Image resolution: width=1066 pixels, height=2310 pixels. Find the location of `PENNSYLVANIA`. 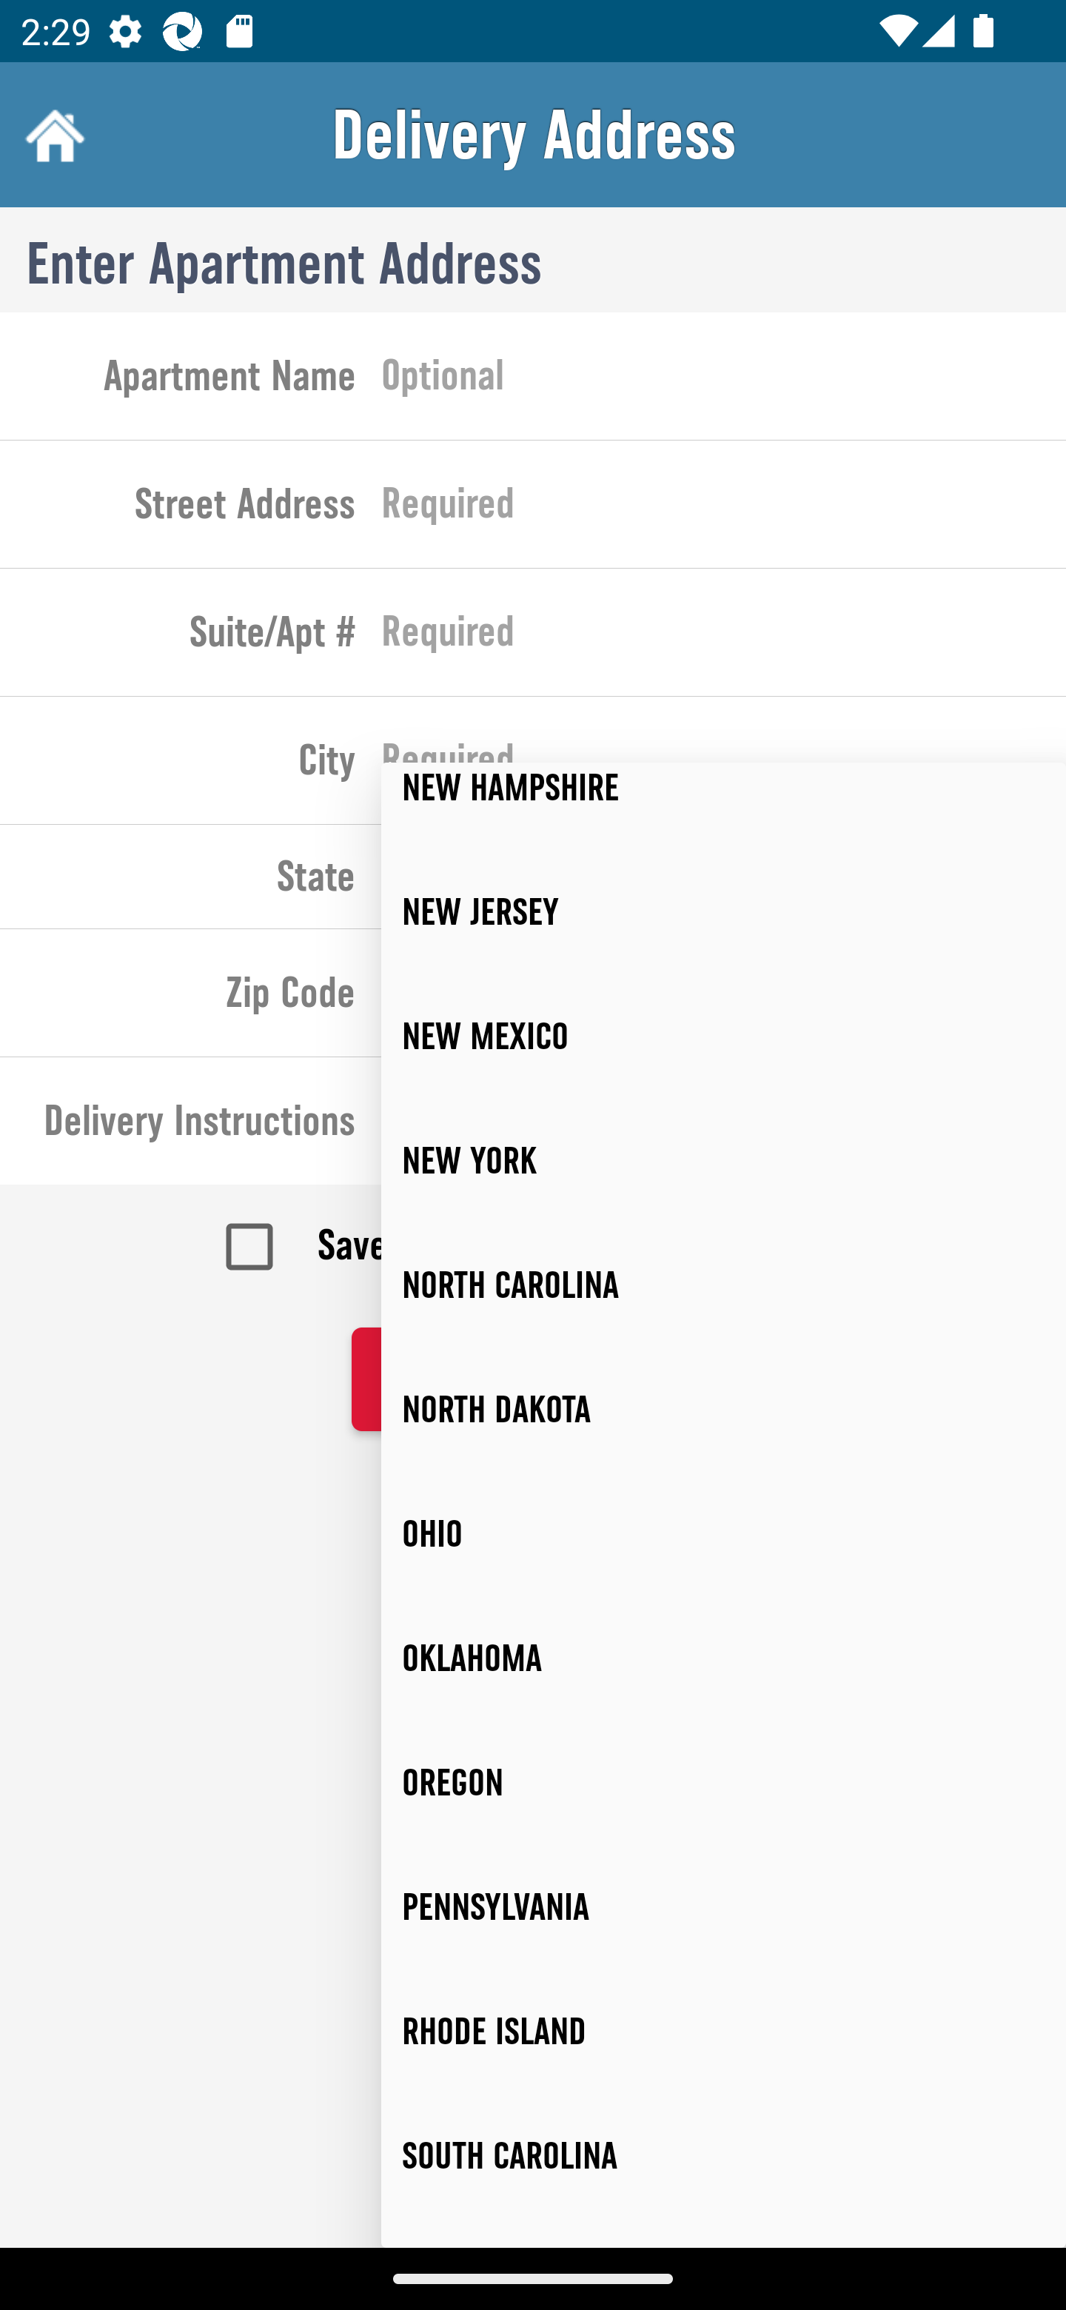

PENNSYLVANIA is located at coordinates (724, 1907).